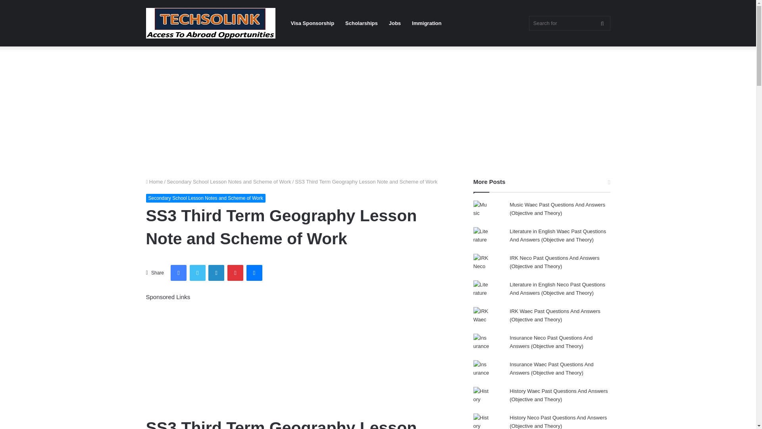 This screenshot has width=762, height=429. What do you see at coordinates (569, 23) in the screenshot?
I see `Search for` at bounding box center [569, 23].